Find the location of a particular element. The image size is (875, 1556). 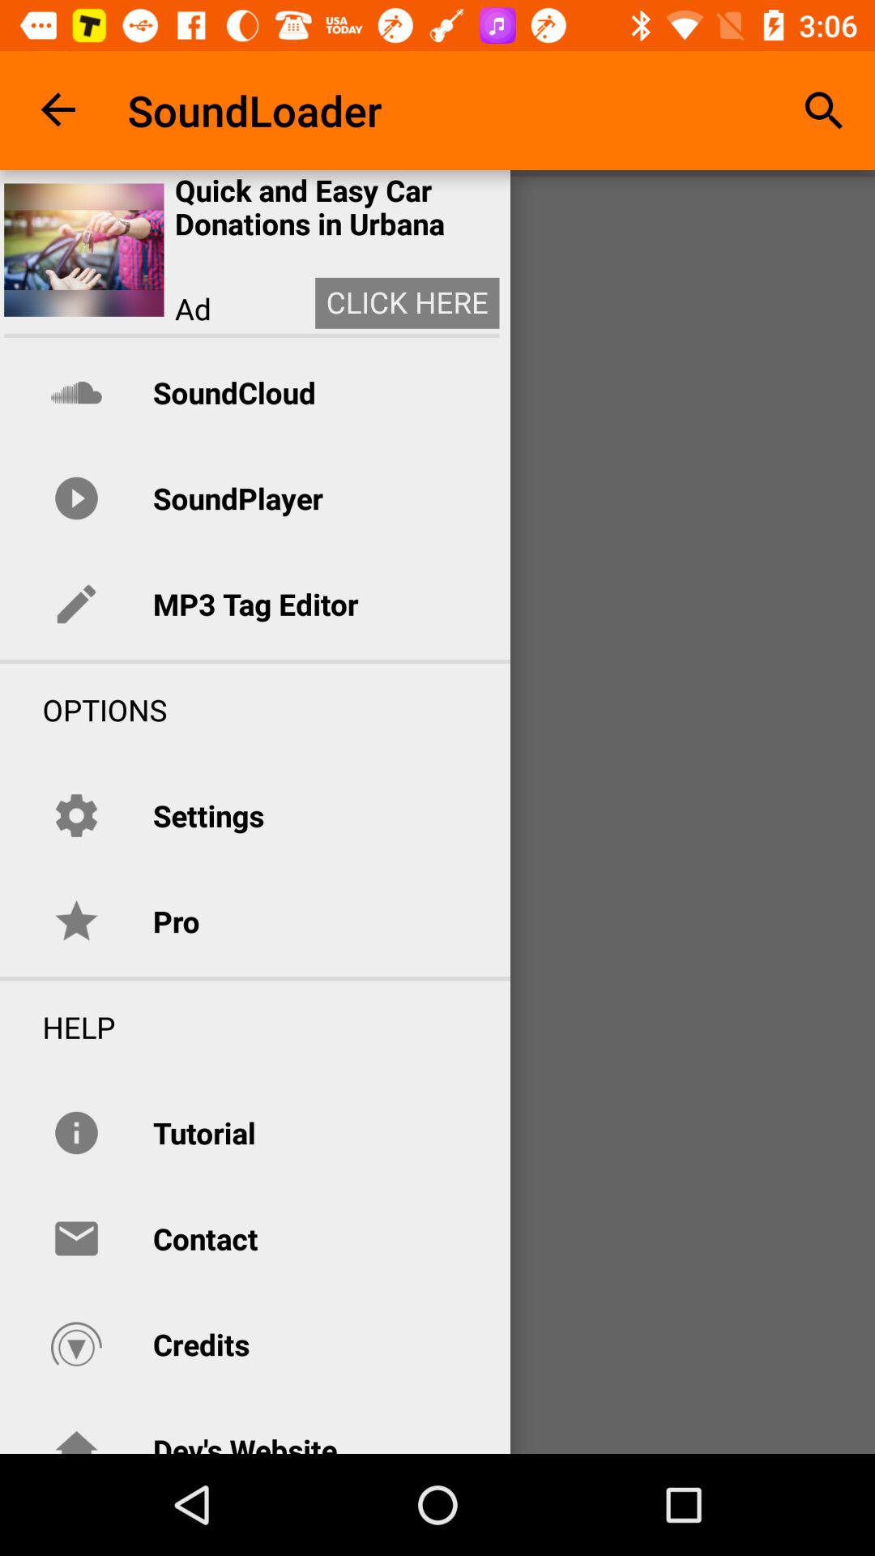

turn on item next to the ad icon is located at coordinates (407, 303).